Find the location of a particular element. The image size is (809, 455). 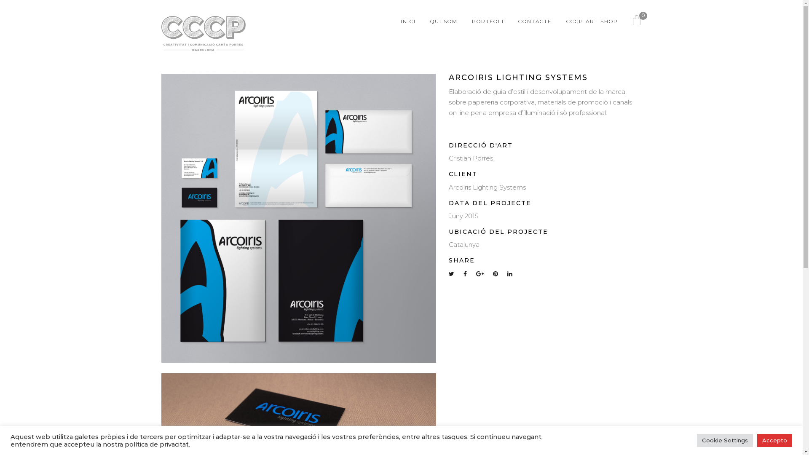

Stationery-Arcoiris is located at coordinates (298, 218).